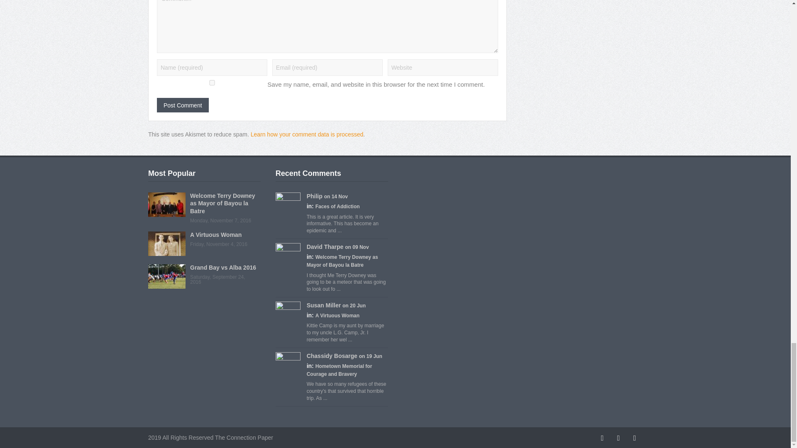 This screenshot has height=448, width=797. Describe the element at coordinates (315, 196) in the screenshot. I see `Philip on Faces of Addiction` at that location.